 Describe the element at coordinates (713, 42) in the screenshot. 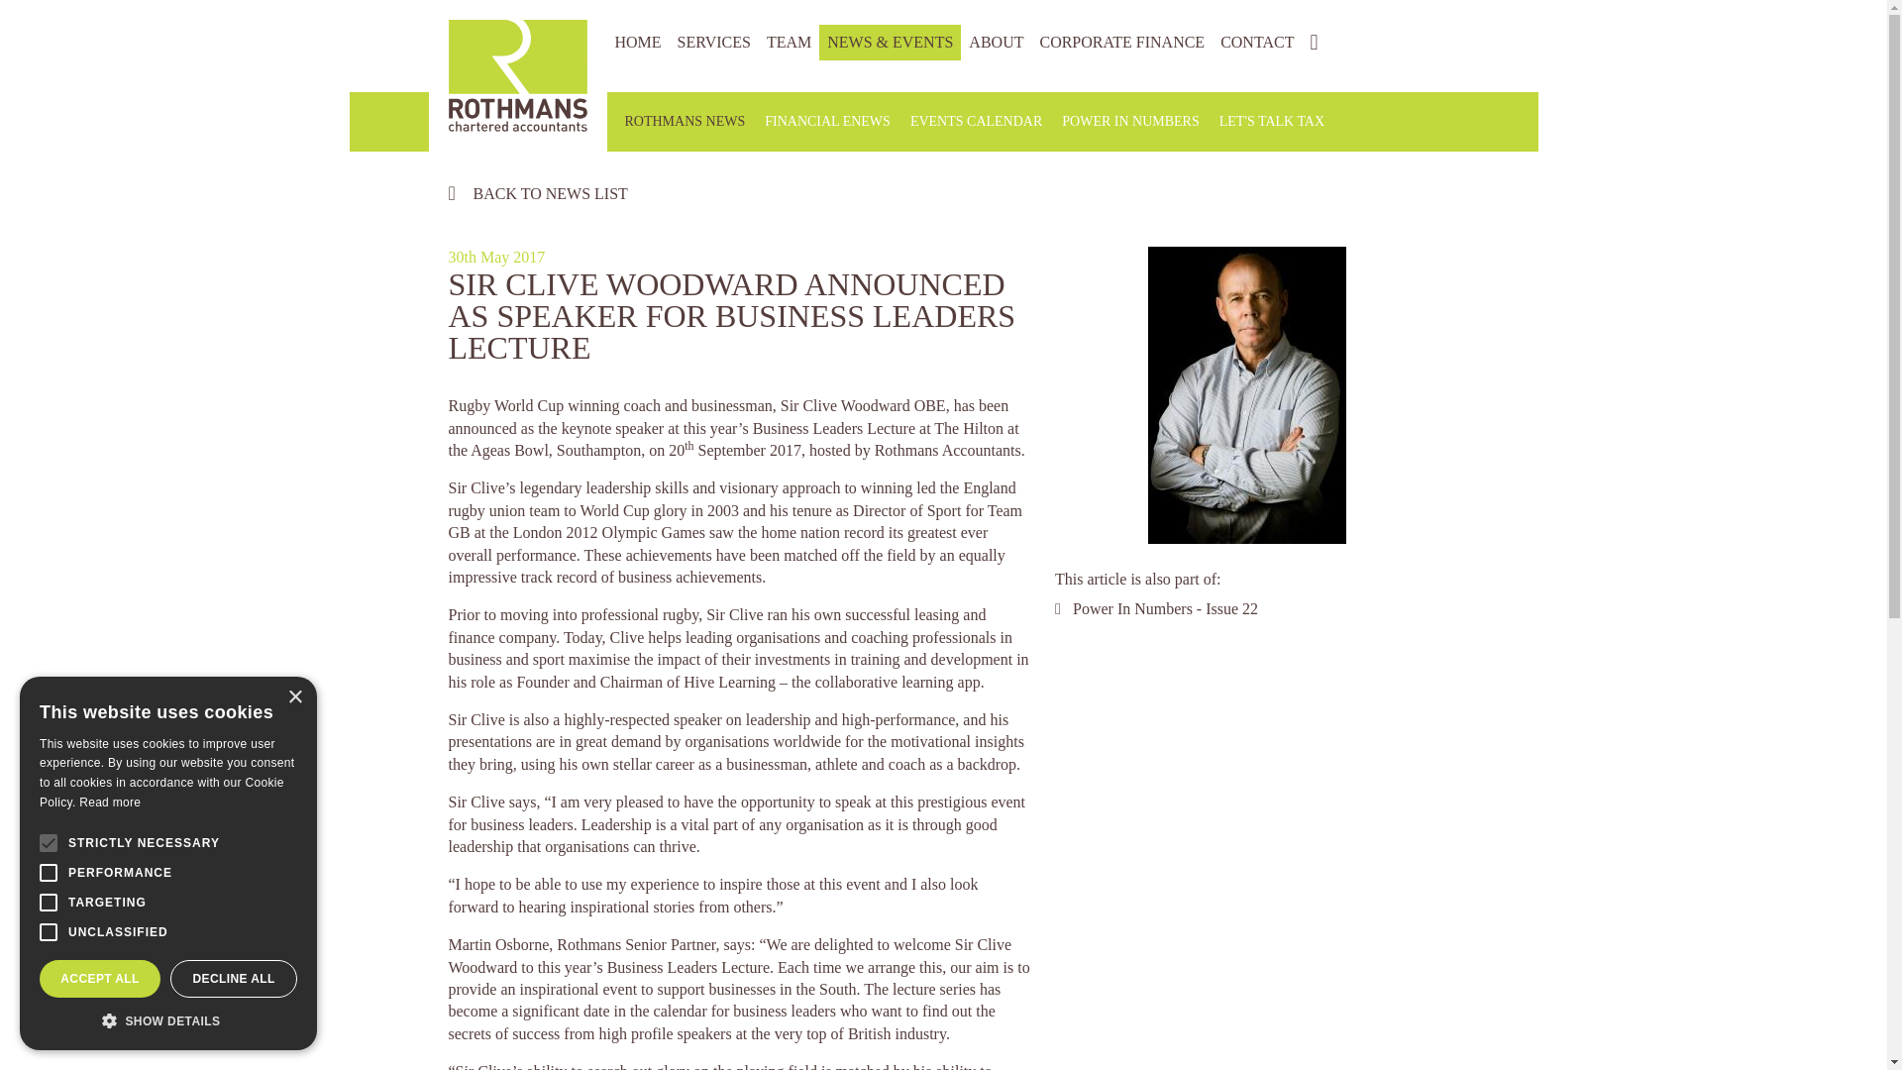

I see `SERVICES` at that location.